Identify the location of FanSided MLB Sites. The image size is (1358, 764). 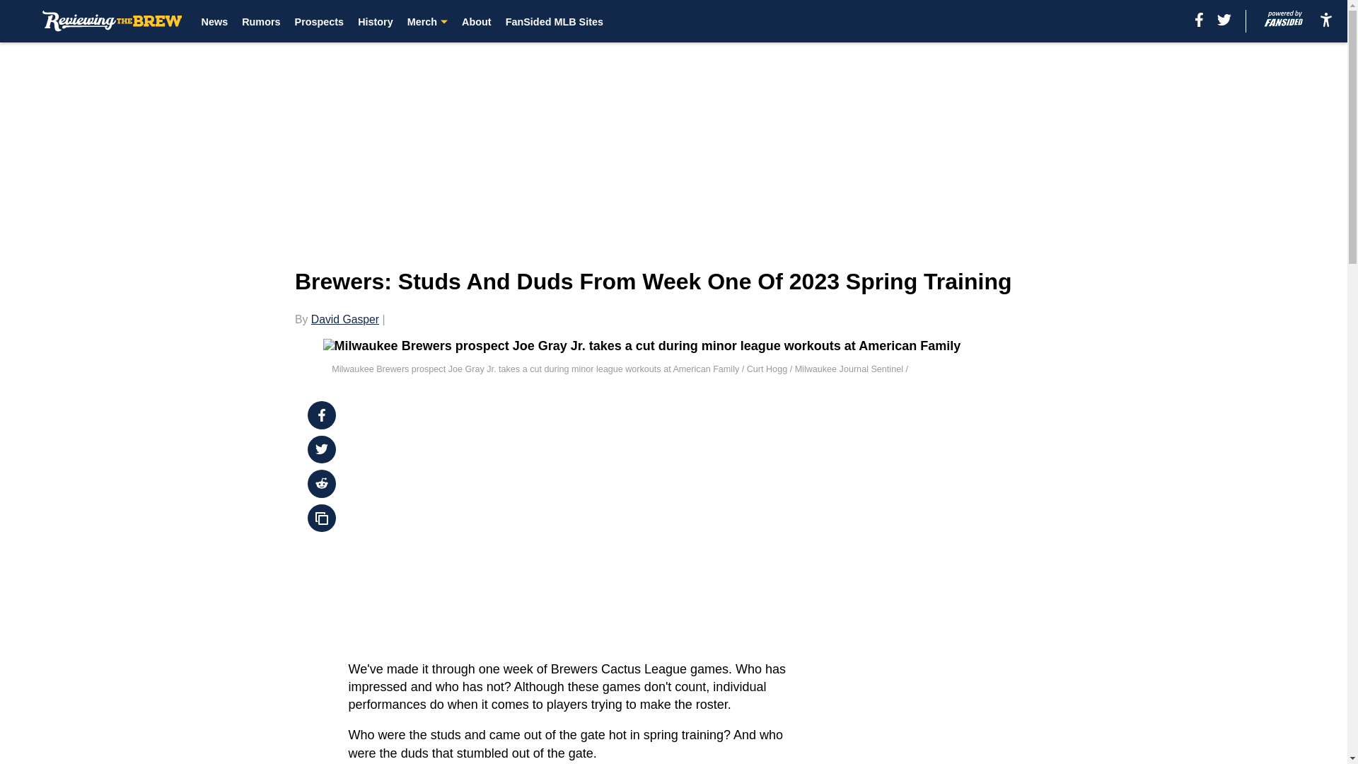
(554, 21).